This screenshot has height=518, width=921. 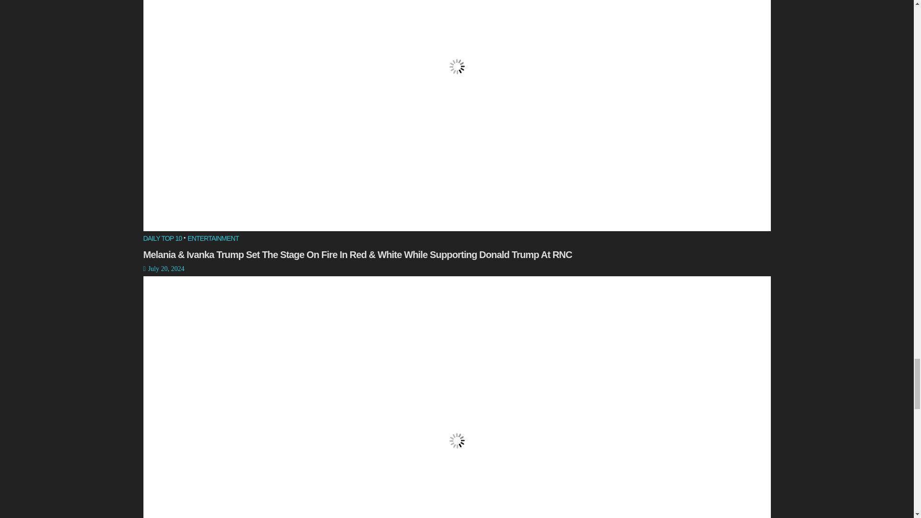 What do you see at coordinates (162, 239) in the screenshot?
I see `DAILY TOP 10` at bounding box center [162, 239].